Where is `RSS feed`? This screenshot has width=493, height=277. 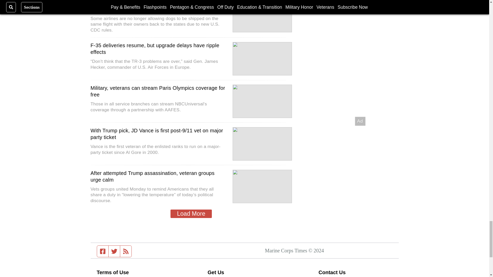 RSS feed is located at coordinates (126, 251).